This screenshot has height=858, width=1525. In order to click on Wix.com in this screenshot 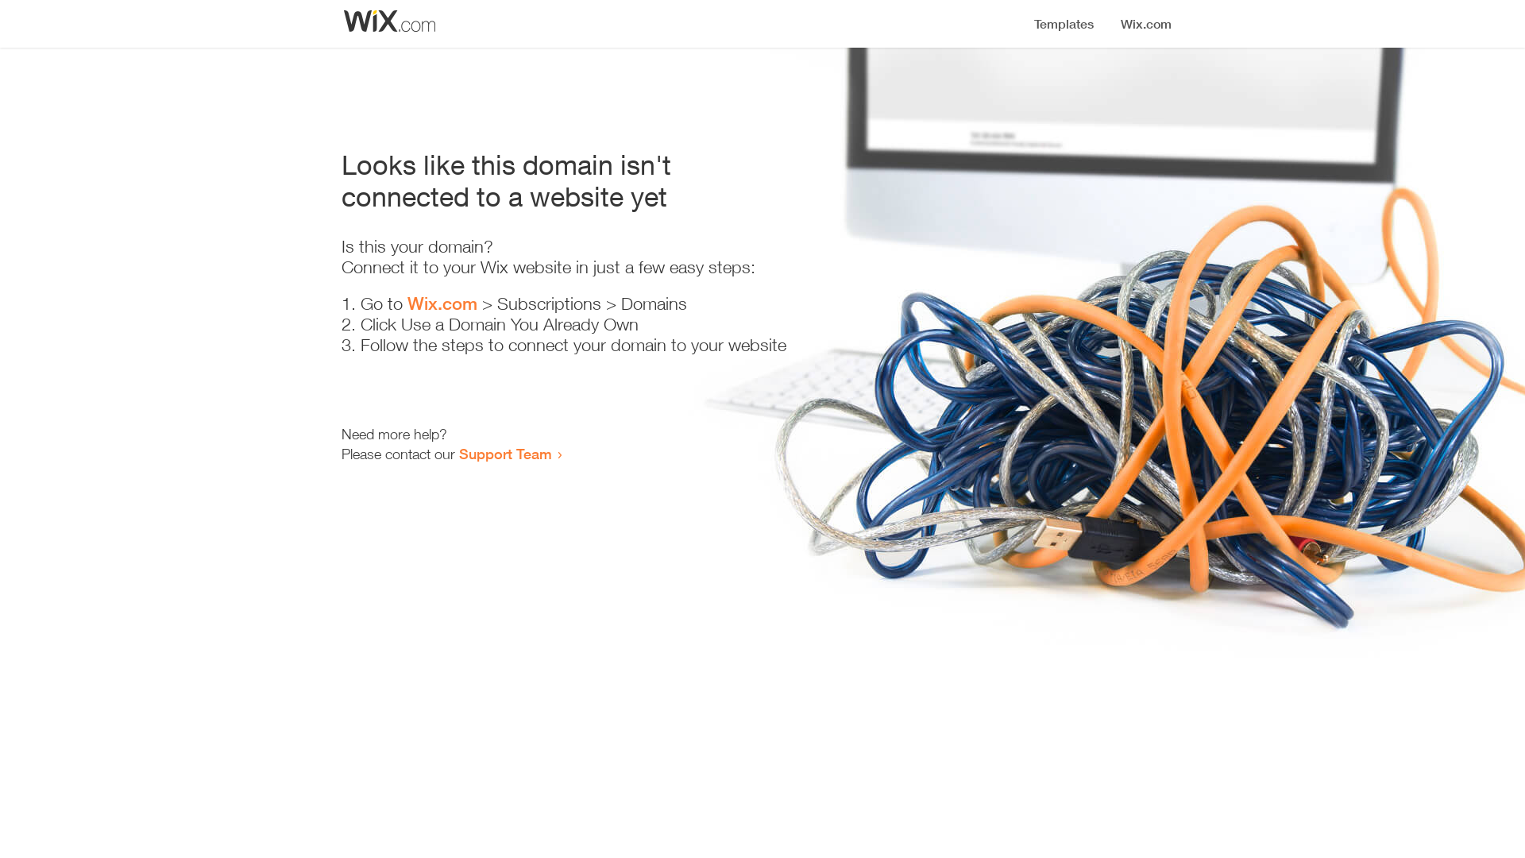, I will do `click(442, 303)`.